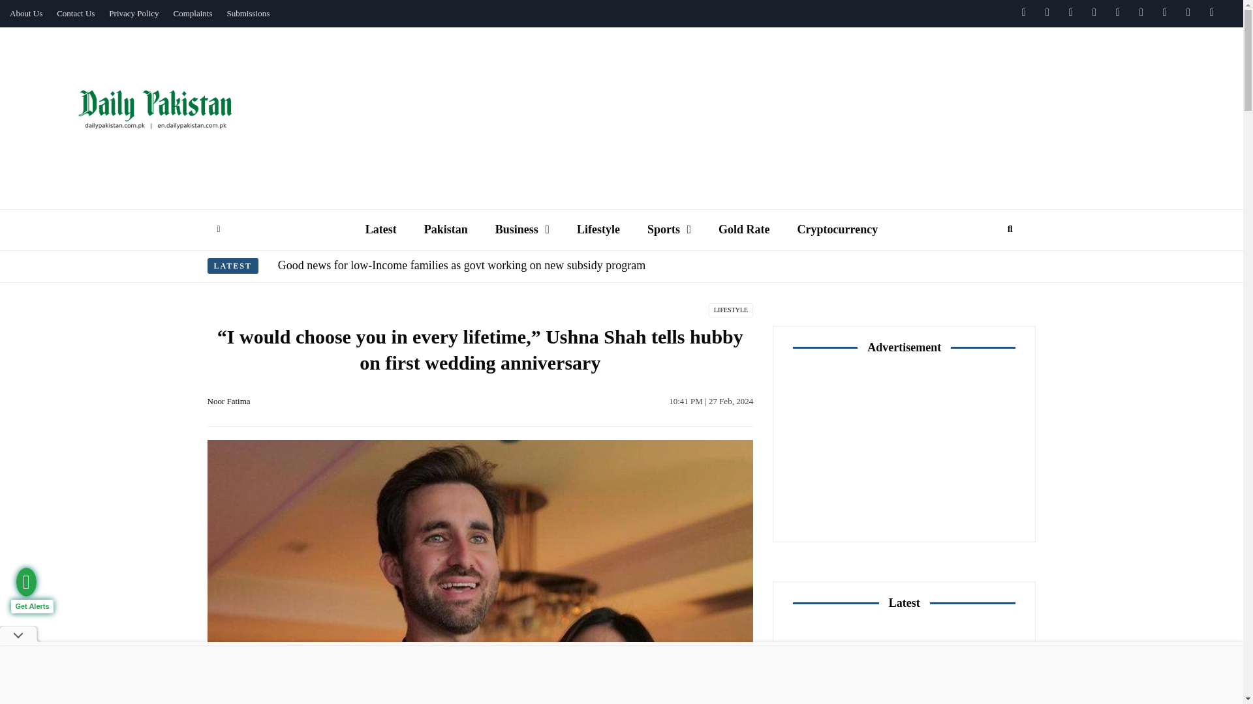  What do you see at coordinates (76, 14) in the screenshot?
I see `Contact Us` at bounding box center [76, 14].